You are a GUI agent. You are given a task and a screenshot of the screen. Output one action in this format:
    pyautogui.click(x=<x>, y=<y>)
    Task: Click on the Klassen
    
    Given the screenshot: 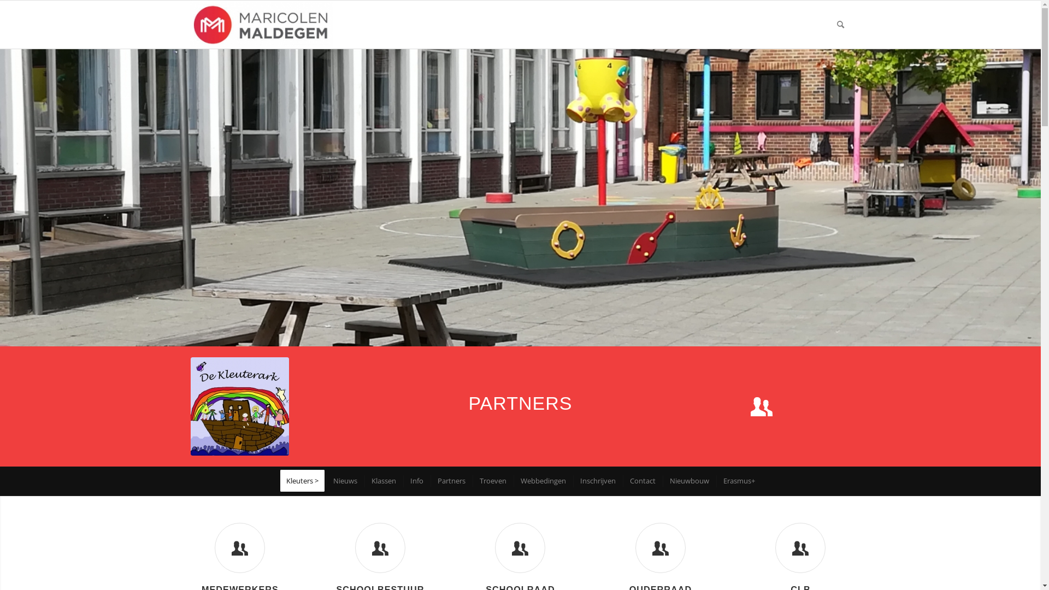 What is the action you would take?
    pyautogui.click(x=383, y=481)
    